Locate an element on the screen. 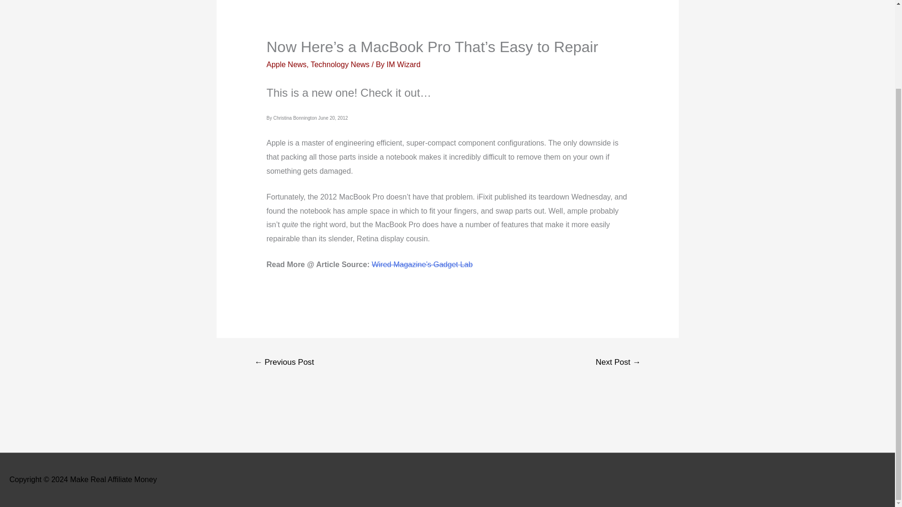 The width and height of the screenshot is (902, 507). Apple News is located at coordinates (286, 64).